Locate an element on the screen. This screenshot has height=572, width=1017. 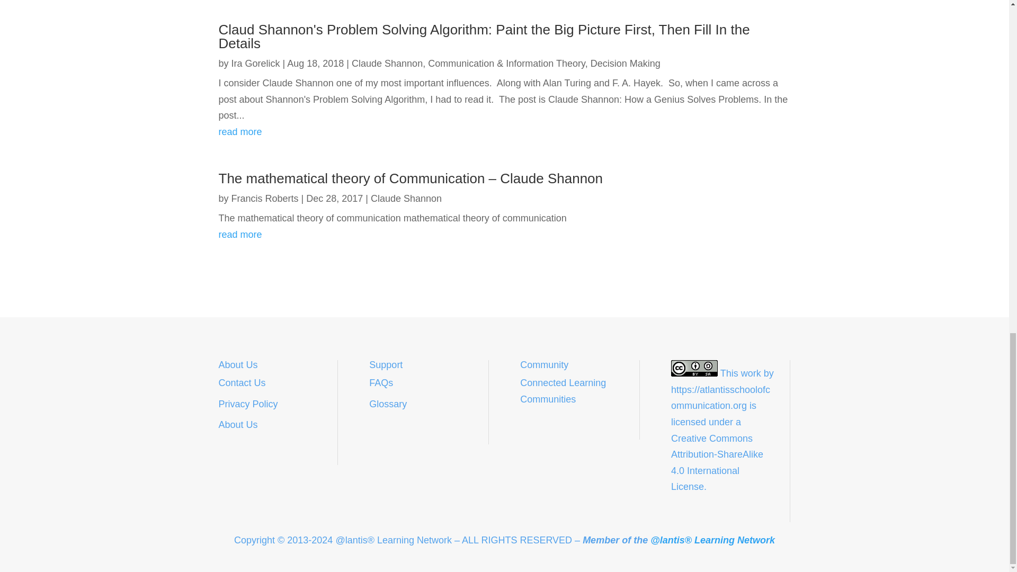
Posts by Ira Gorelick is located at coordinates (256, 64).